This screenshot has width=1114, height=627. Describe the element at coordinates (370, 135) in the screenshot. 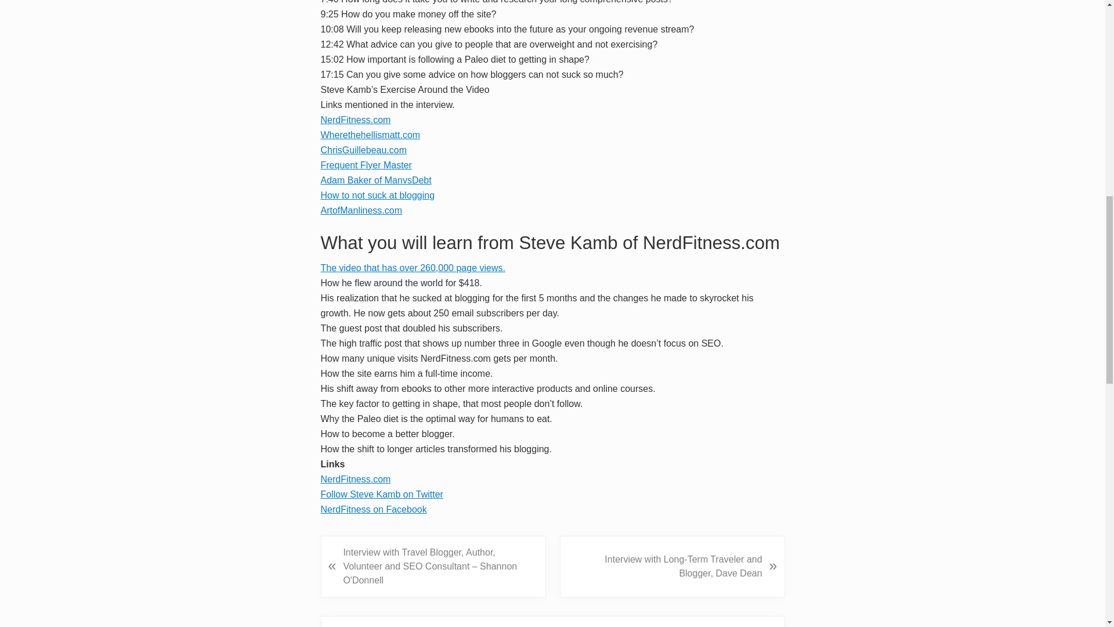

I see `Wherethehellismatt.com` at that location.